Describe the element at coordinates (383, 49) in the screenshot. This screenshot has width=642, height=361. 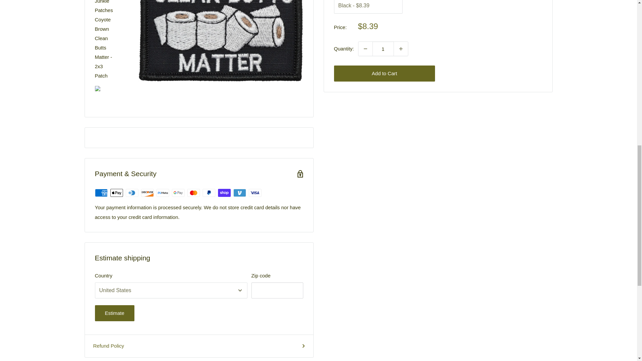
I see `1` at that location.